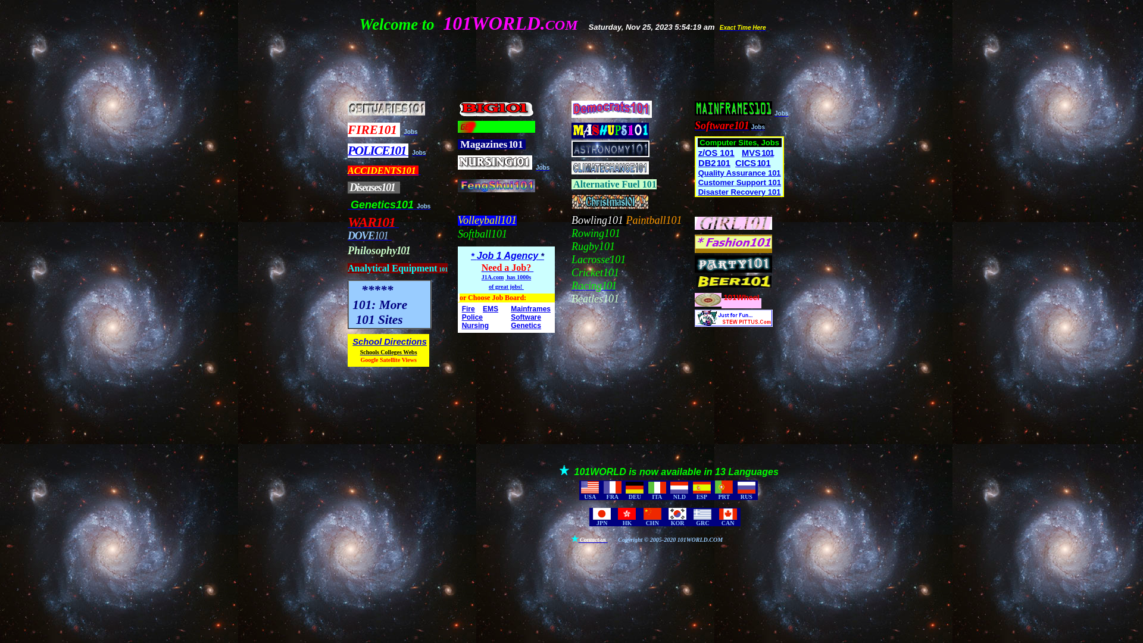  I want to click on Software101, so click(722, 126).